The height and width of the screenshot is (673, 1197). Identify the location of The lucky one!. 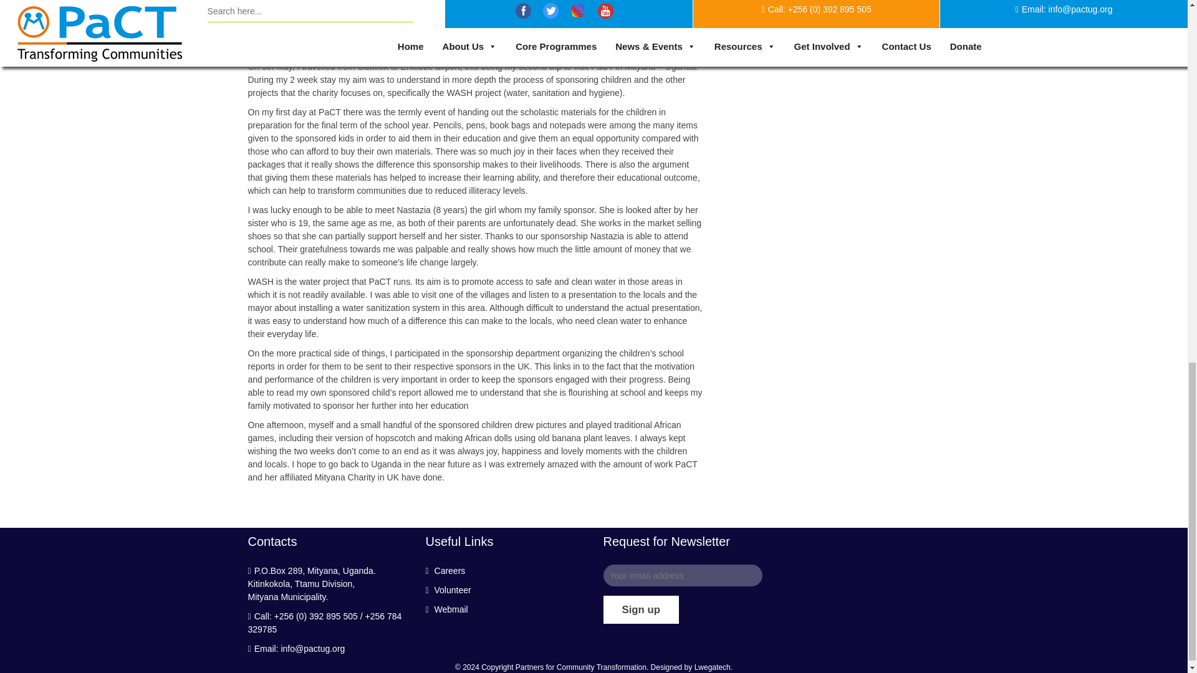
(416, 9).